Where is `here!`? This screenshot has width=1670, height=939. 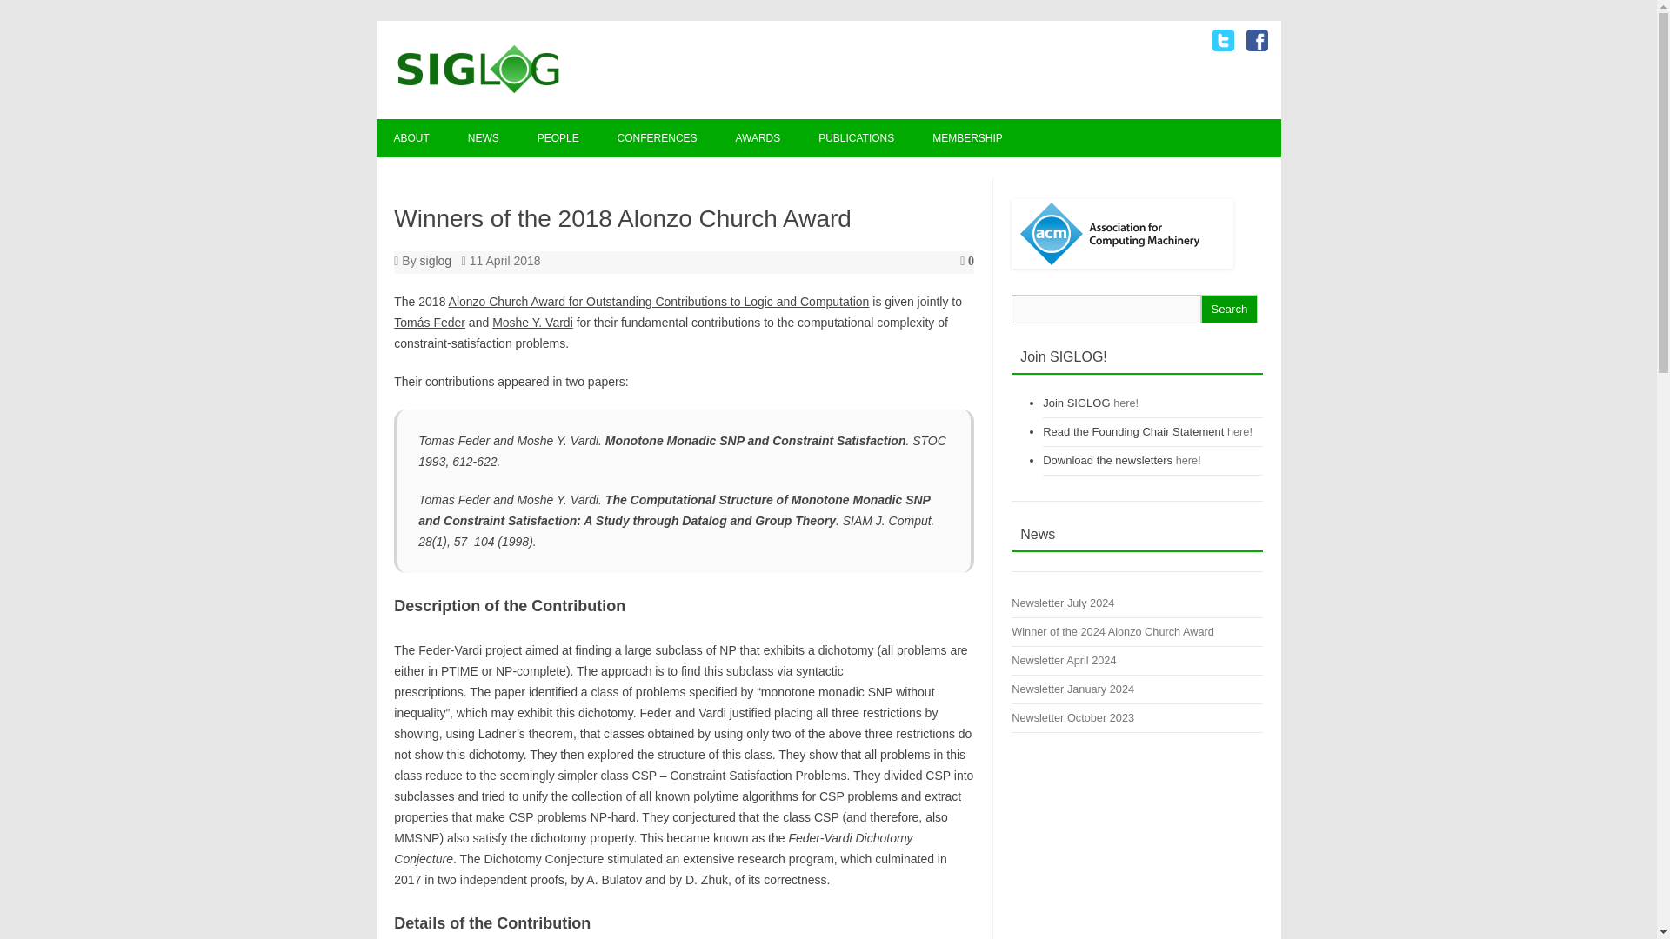
here! is located at coordinates (1188, 459).